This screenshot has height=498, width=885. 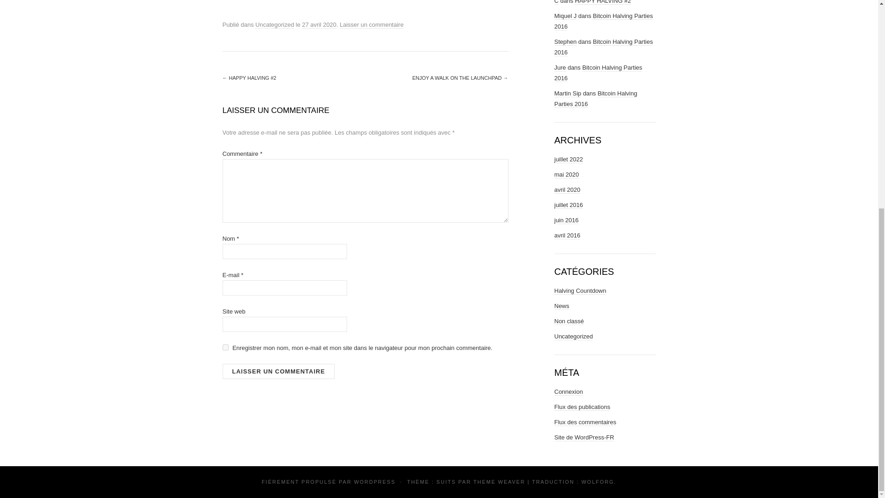 What do you see at coordinates (278, 371) in the screenshot?
I see `Laisser un commentaire` at bounding box center [278, 371].